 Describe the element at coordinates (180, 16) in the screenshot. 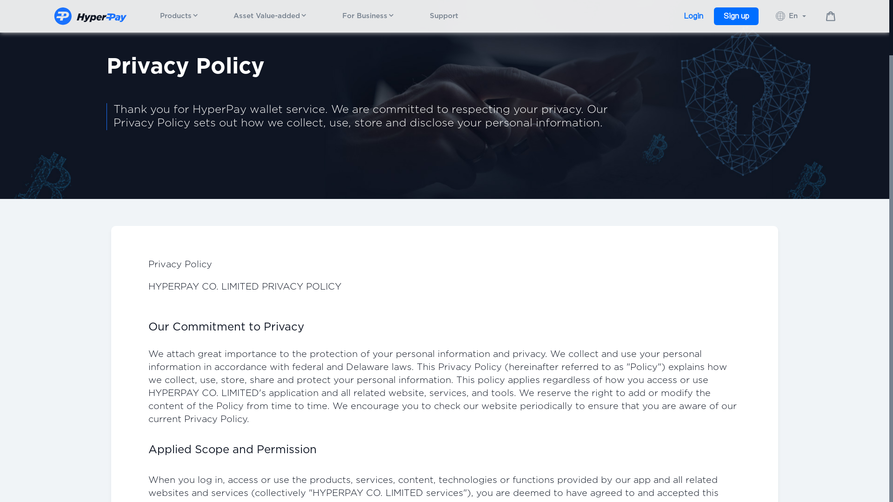

I see `Products` at that location.